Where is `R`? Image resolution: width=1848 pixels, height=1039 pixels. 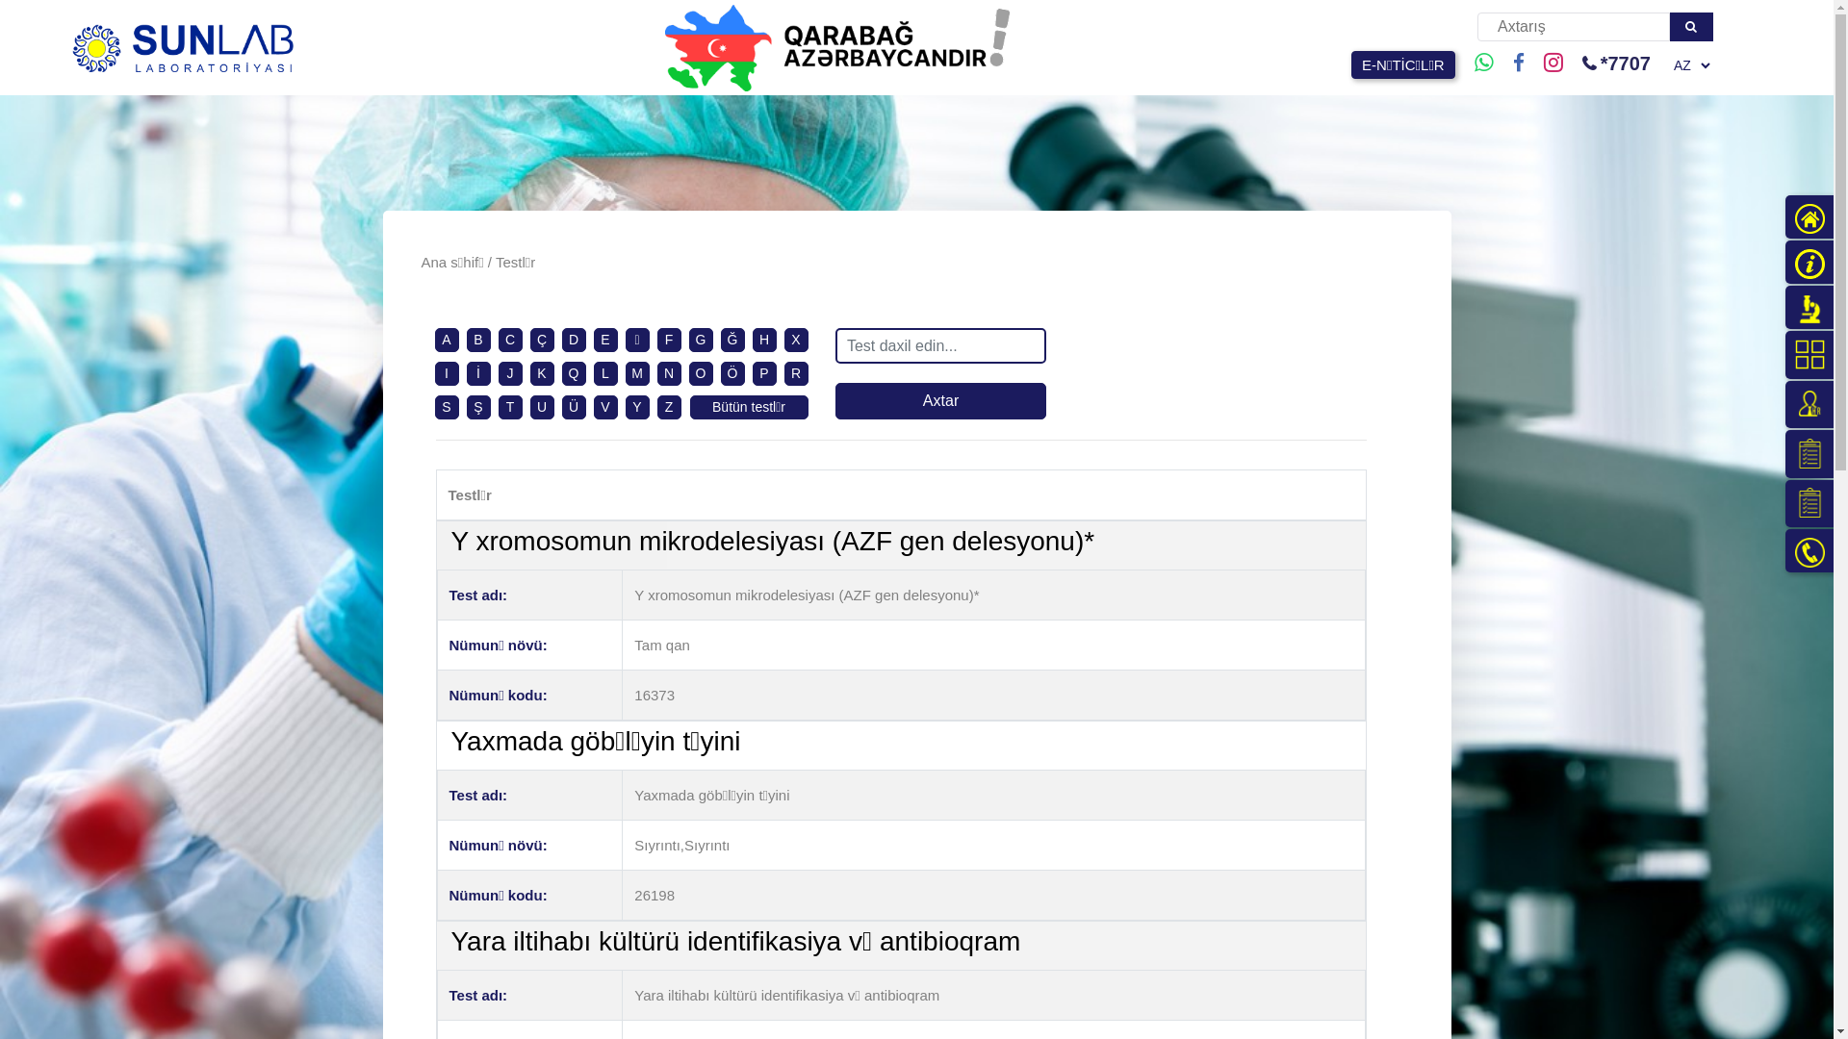
R is located at coordinates (796, 373).